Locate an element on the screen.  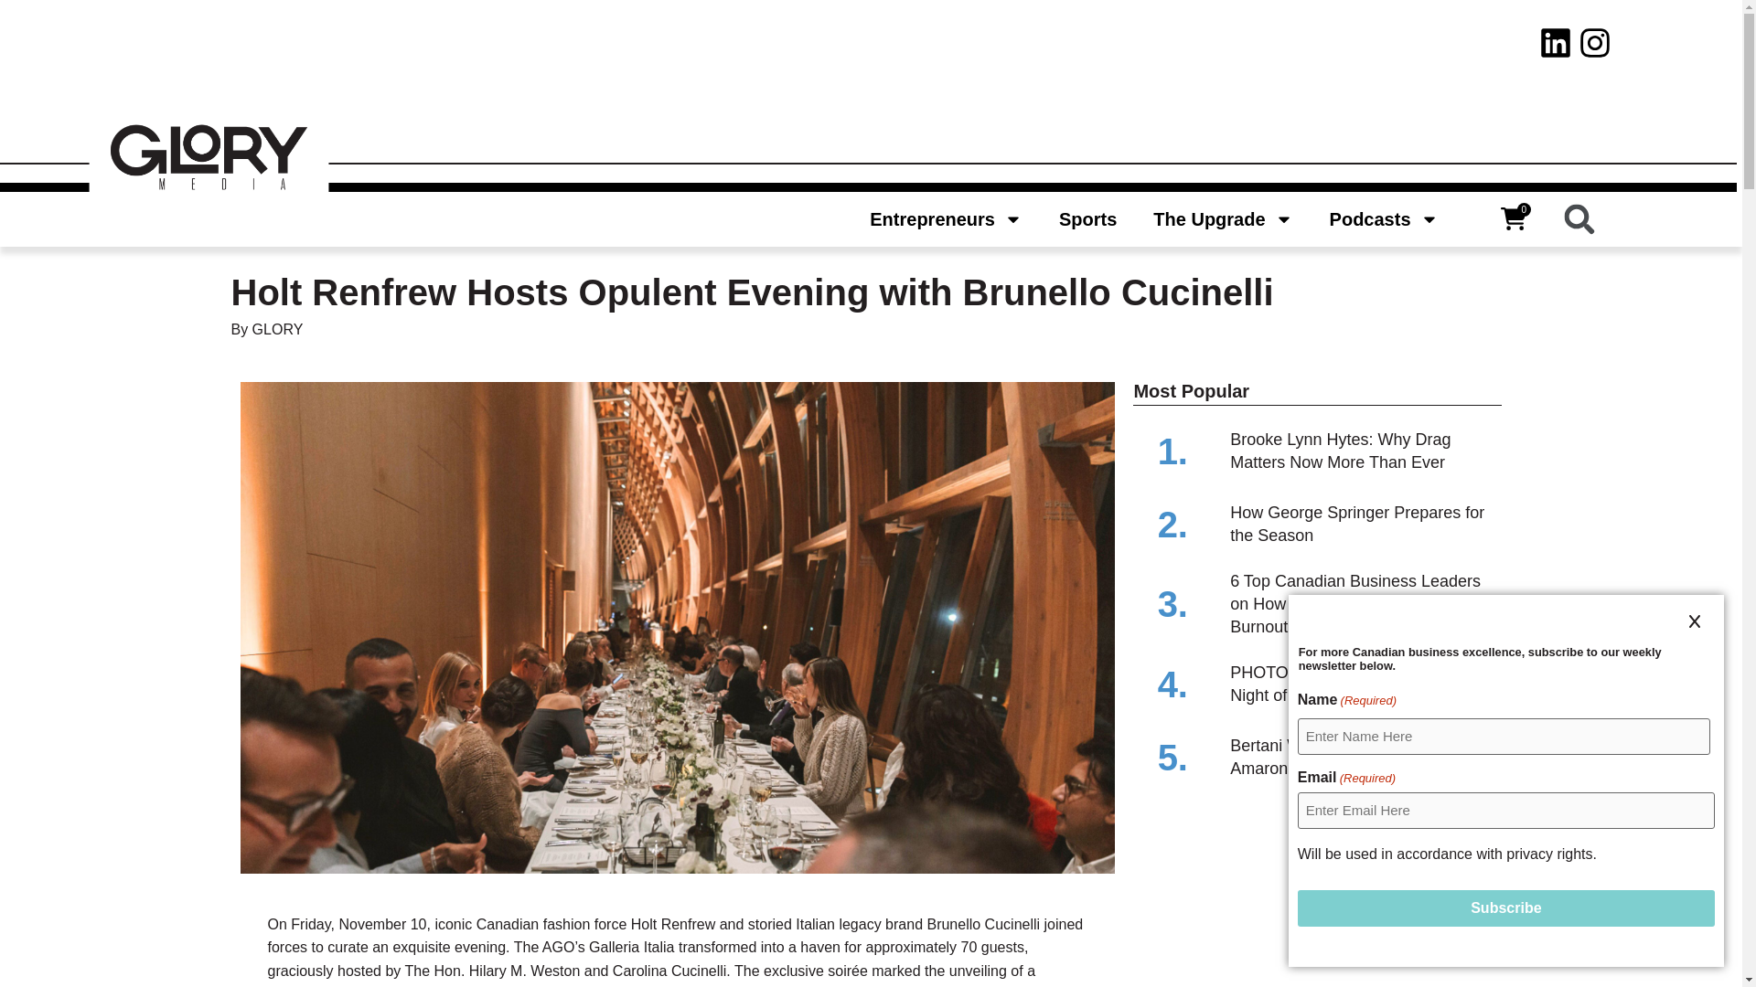
Entrepreneurs is located at coordinates (964, 218).